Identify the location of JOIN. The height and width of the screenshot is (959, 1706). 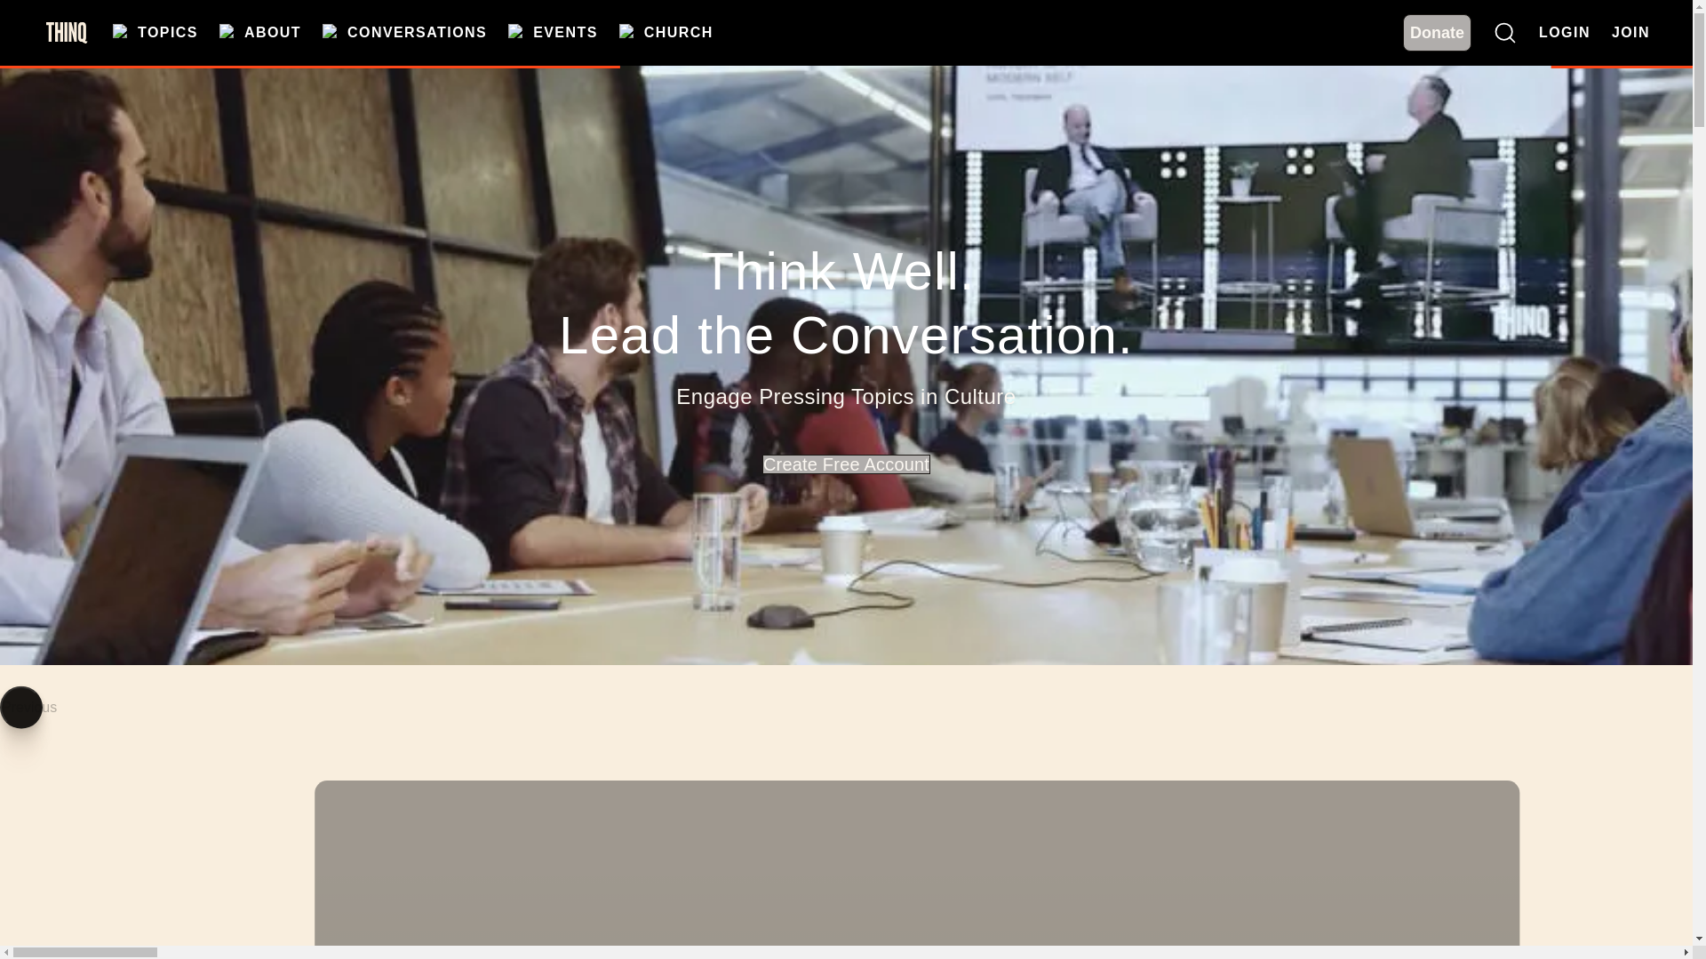
(1630, 32).